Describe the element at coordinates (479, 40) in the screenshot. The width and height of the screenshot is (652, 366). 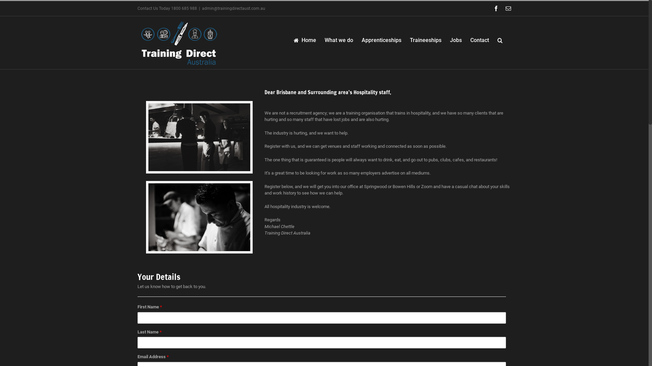
I see `Contact` at that location.